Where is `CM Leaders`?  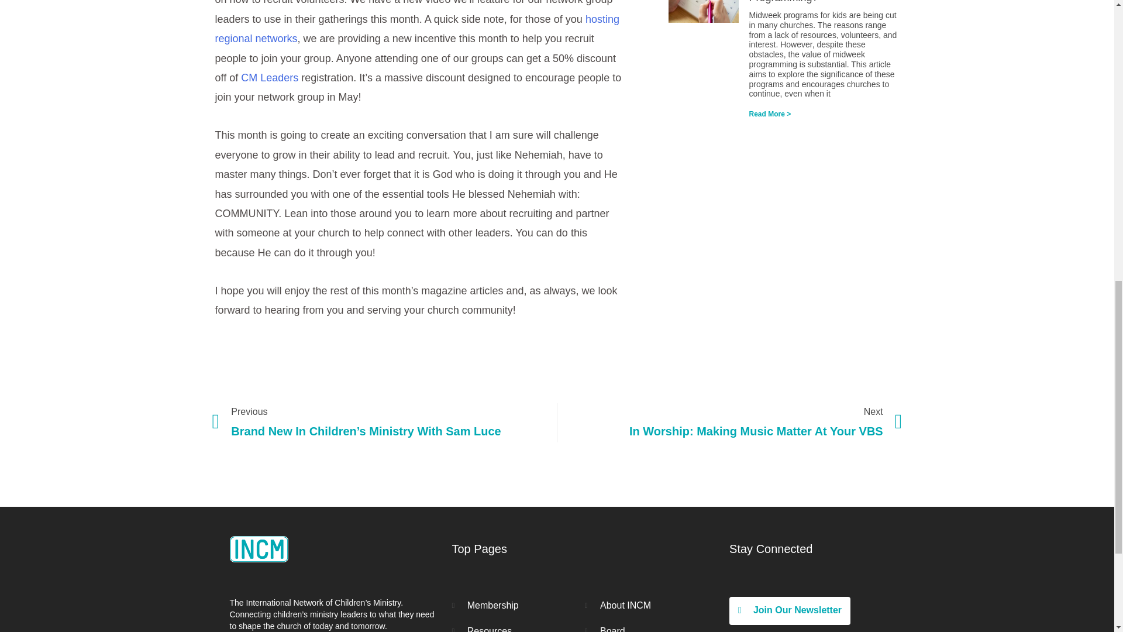 CM Leaders is located at coordinates (730, 423).